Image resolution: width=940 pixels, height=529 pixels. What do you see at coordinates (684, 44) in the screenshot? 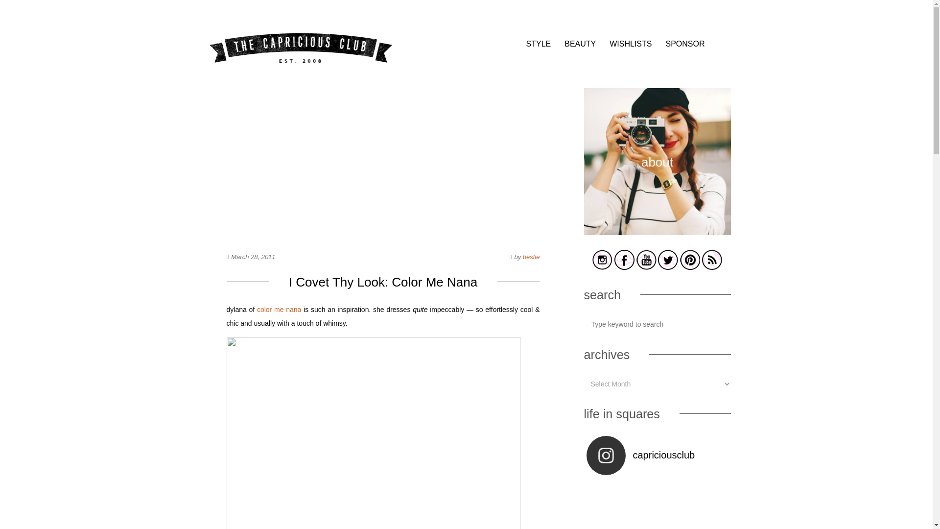
I see `SPONSOR` at bounding box center [684, 44].